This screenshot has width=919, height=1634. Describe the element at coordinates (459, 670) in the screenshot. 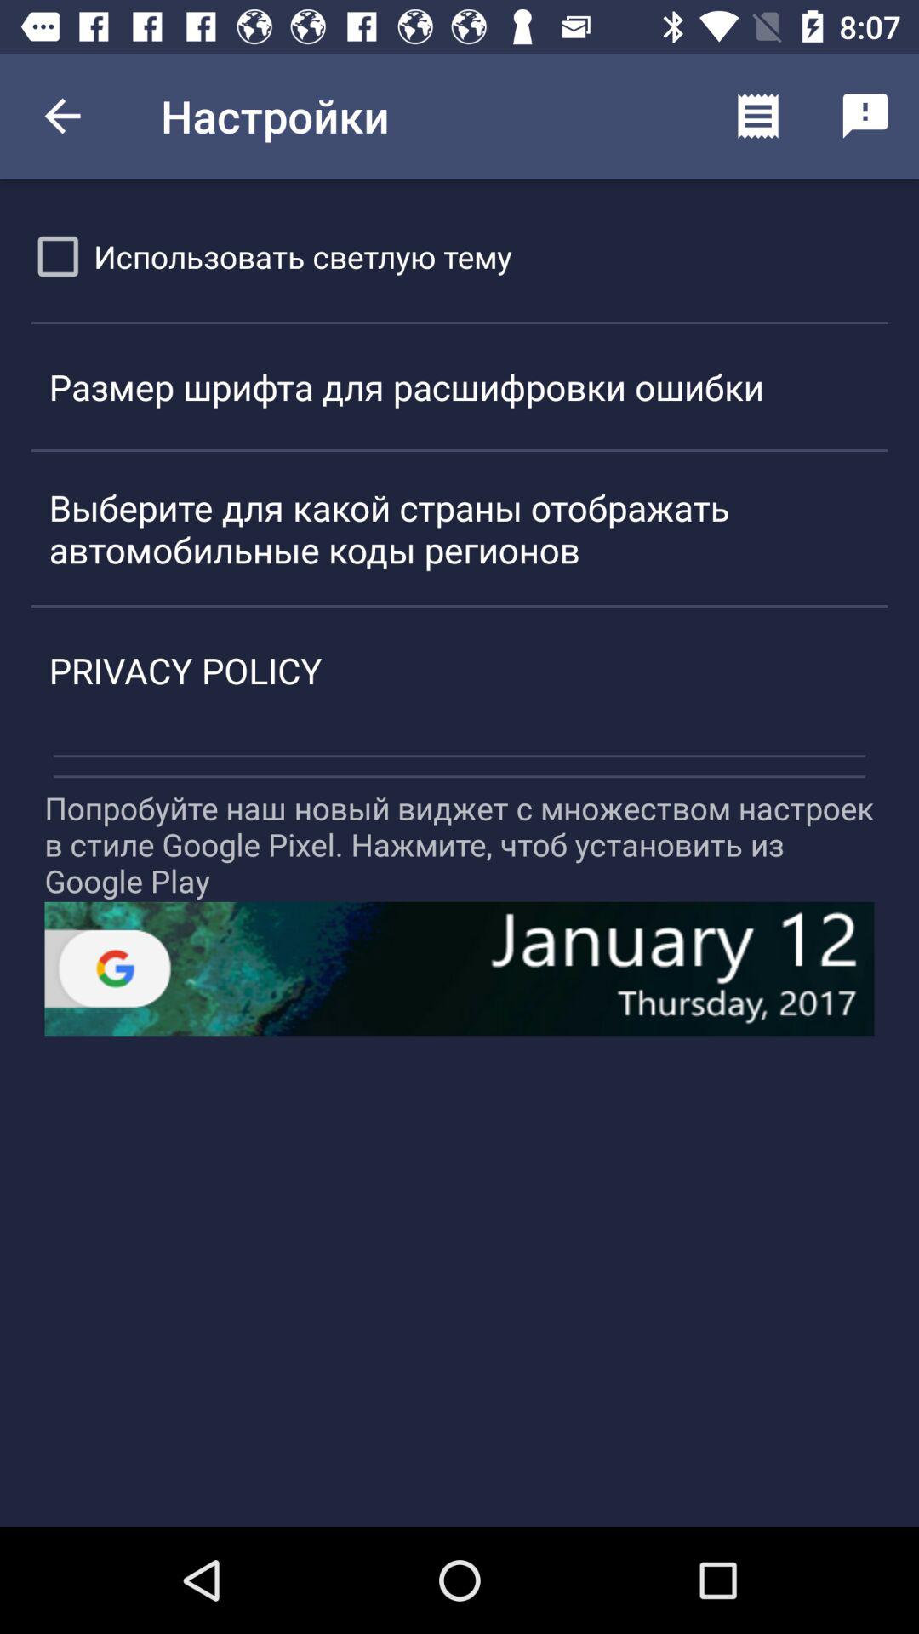

I see `tap the privacy policy` at that location.